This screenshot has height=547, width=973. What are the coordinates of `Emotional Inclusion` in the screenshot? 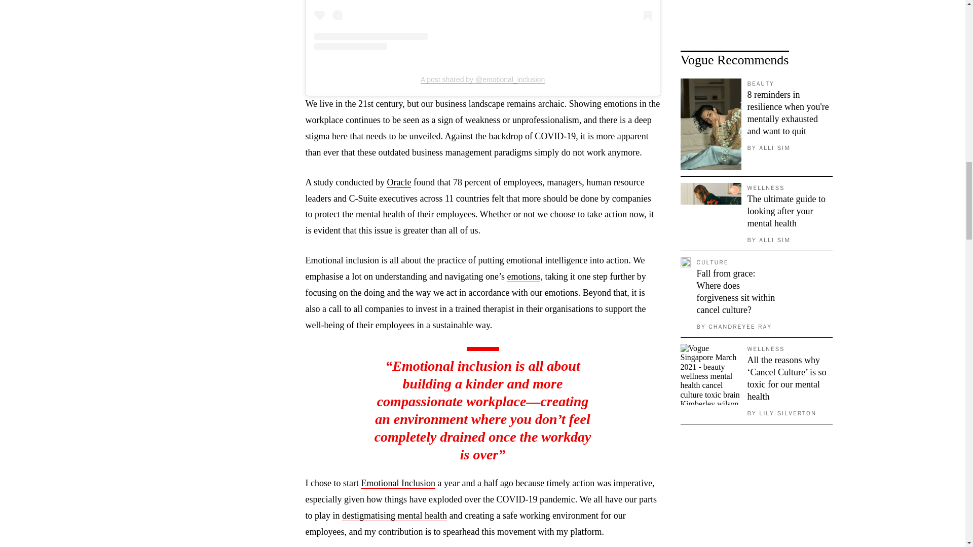 It's located at (398, 483).